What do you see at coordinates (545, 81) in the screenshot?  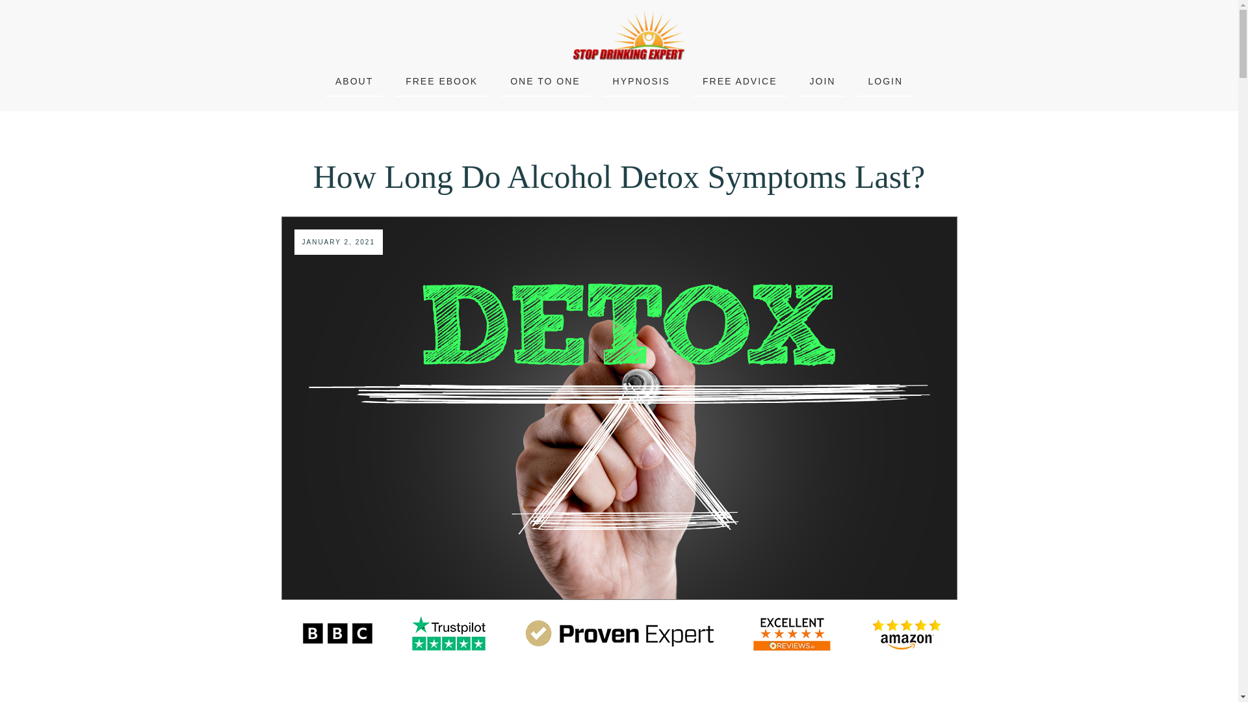 I see `ONE TO ONE` at bounding box center [545, 81].